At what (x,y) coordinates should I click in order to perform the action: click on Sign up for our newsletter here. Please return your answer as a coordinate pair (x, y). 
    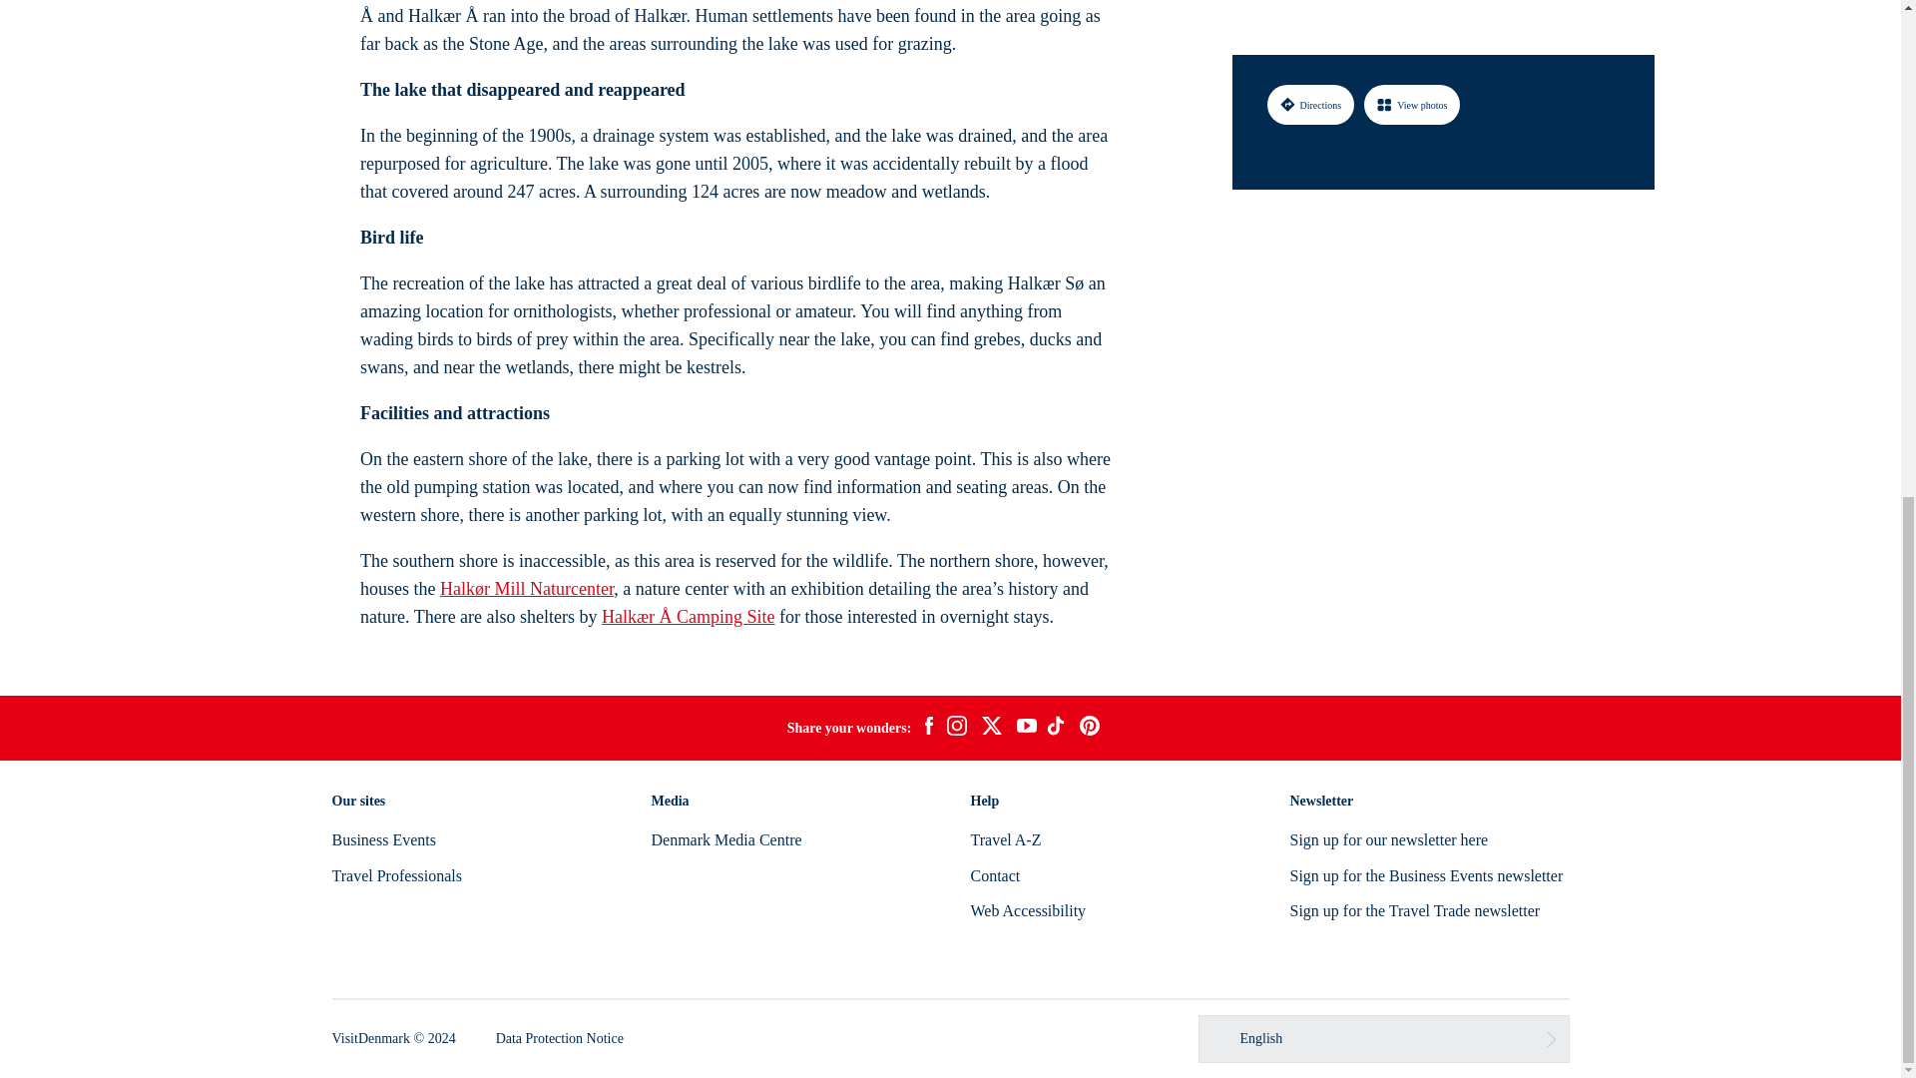
    Looking at the image, I should click on (1389, 838).